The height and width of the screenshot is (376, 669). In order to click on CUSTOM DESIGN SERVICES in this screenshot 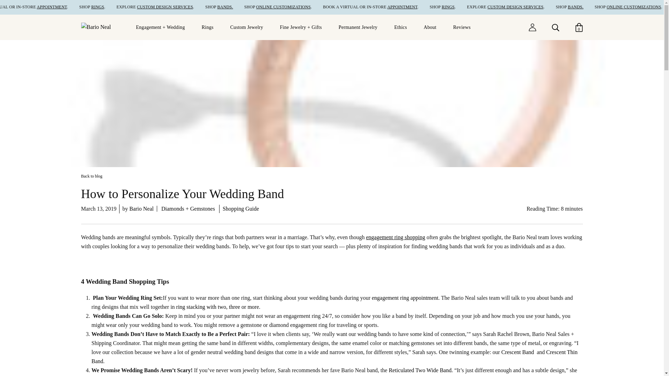, I will do `click(541, 7)`.